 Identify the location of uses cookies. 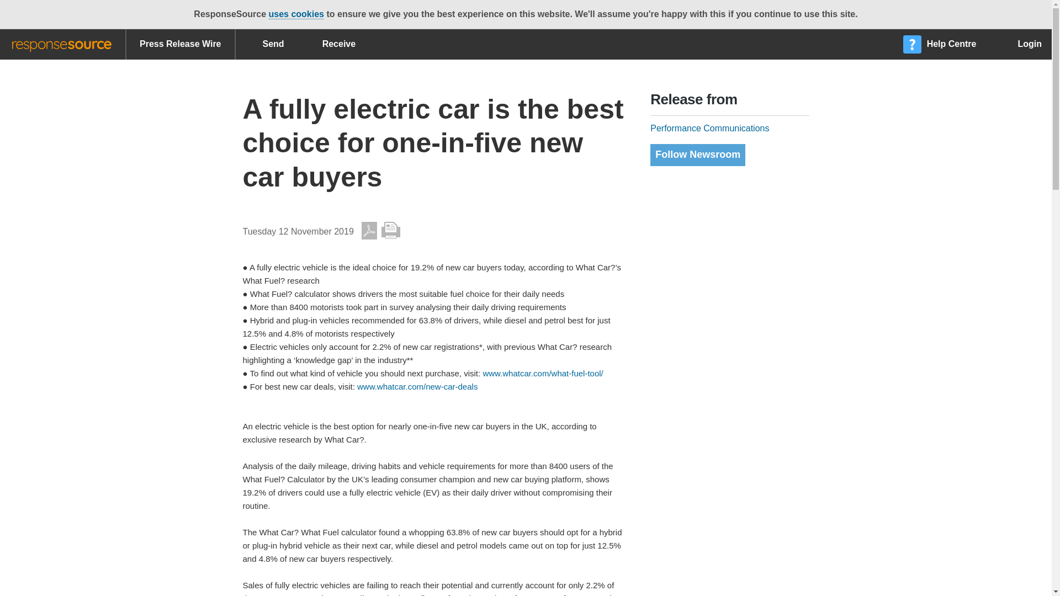
(296, 14).